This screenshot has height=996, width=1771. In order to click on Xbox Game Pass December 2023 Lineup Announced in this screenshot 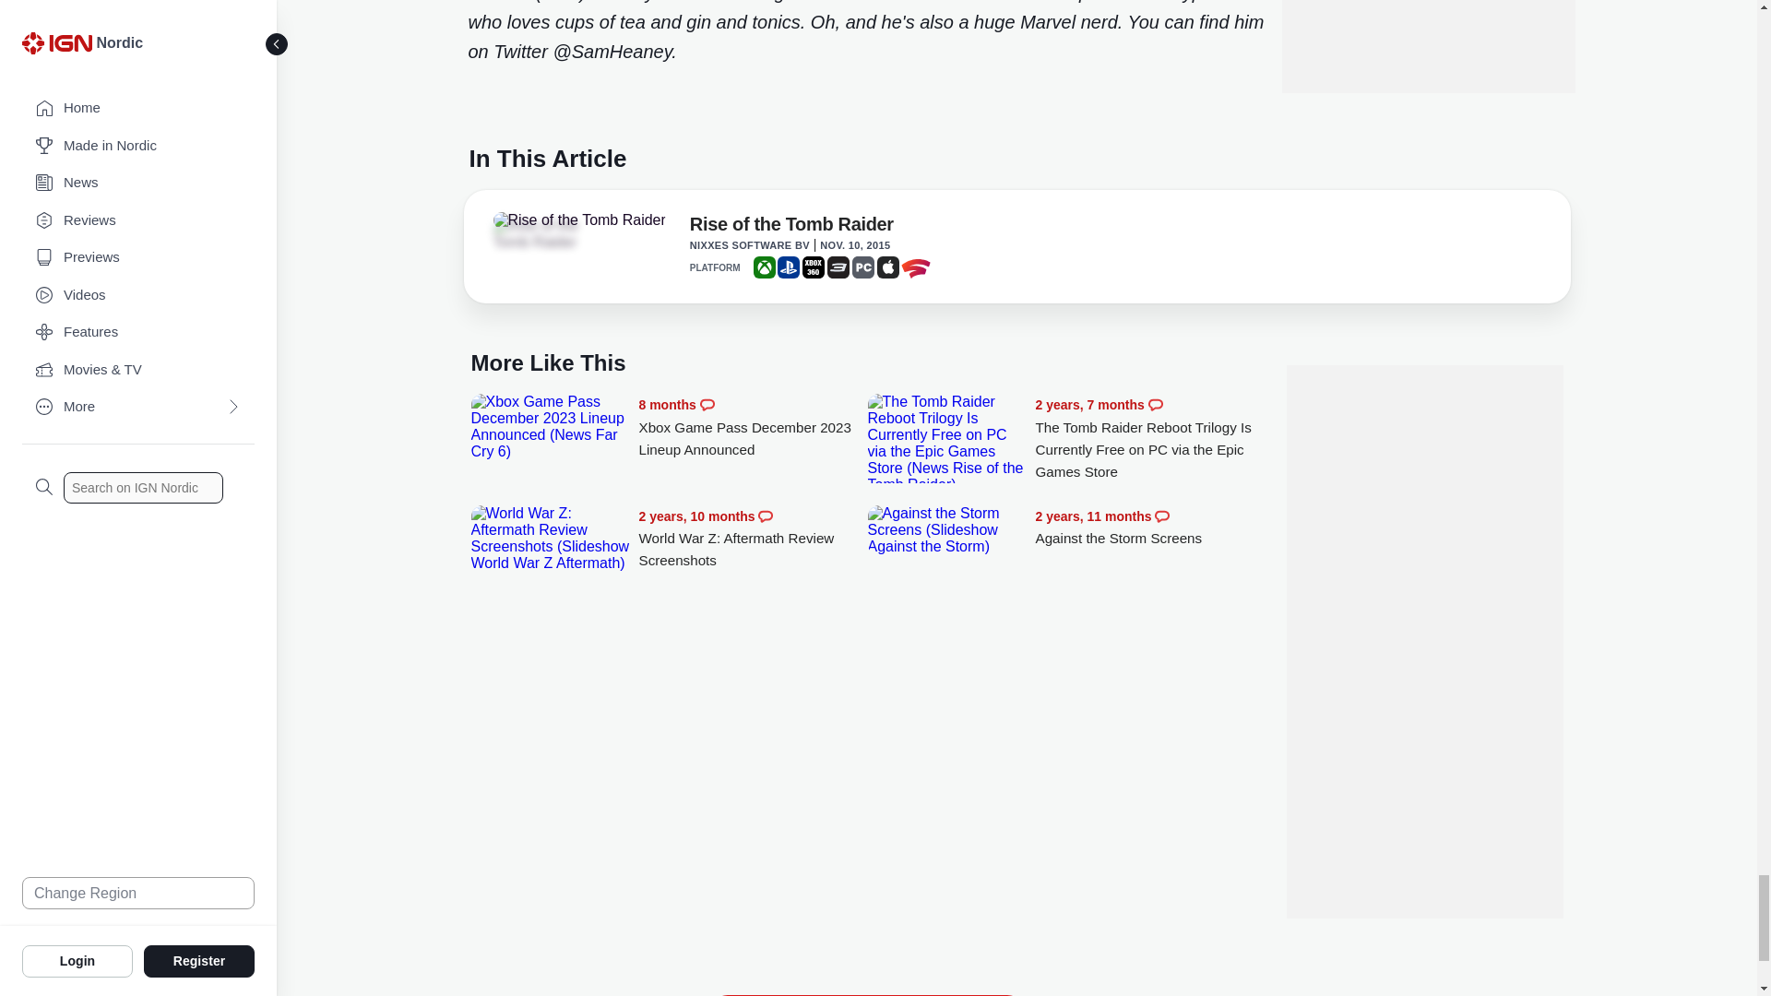, I will do `click(550, 426)`.